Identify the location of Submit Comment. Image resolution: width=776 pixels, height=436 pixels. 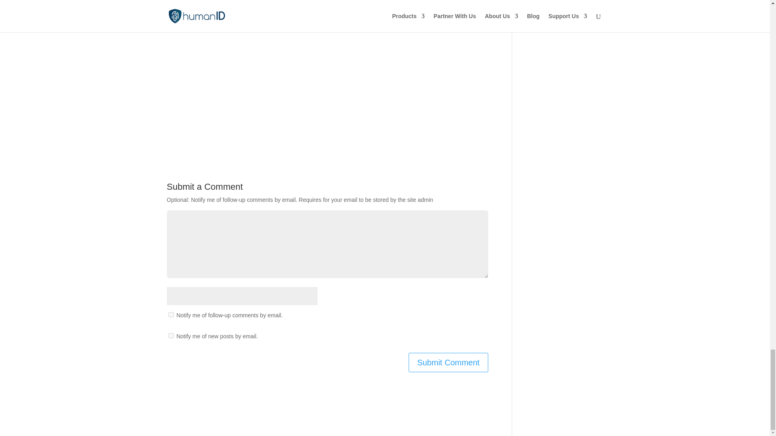
(448, 363).